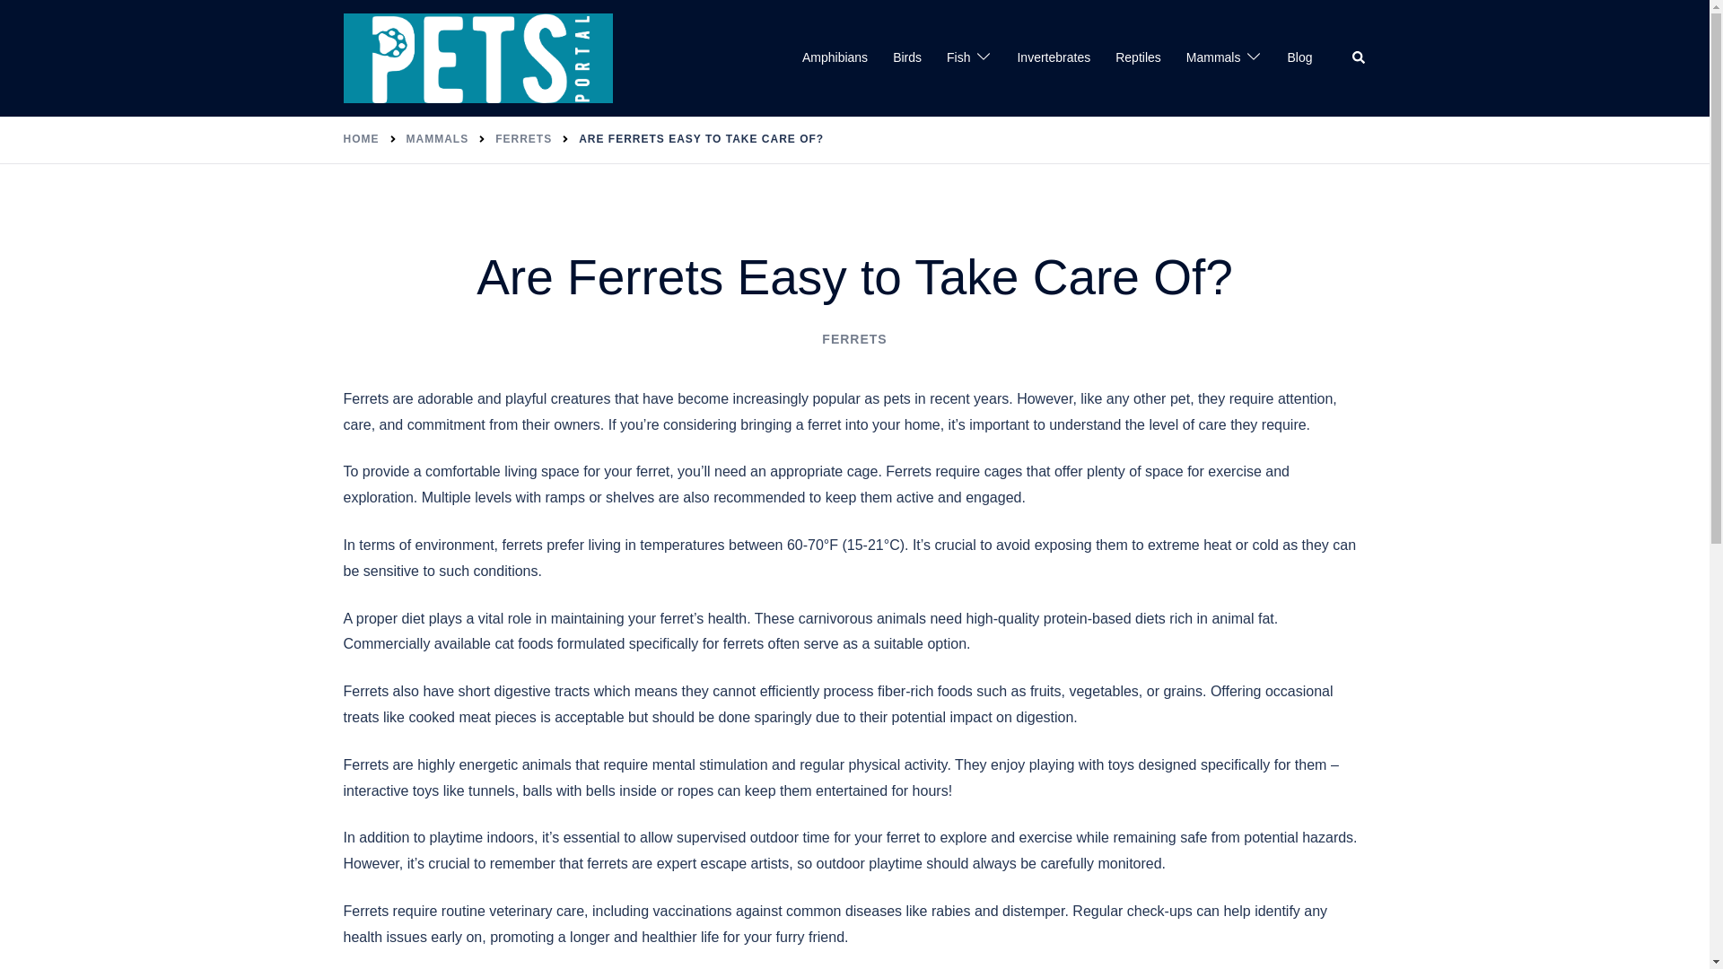 The width and height of the screenshot is (1723, 969). Describe the element at coordinates (1299, 57) in the screenshot. I see `Blog` at that location.